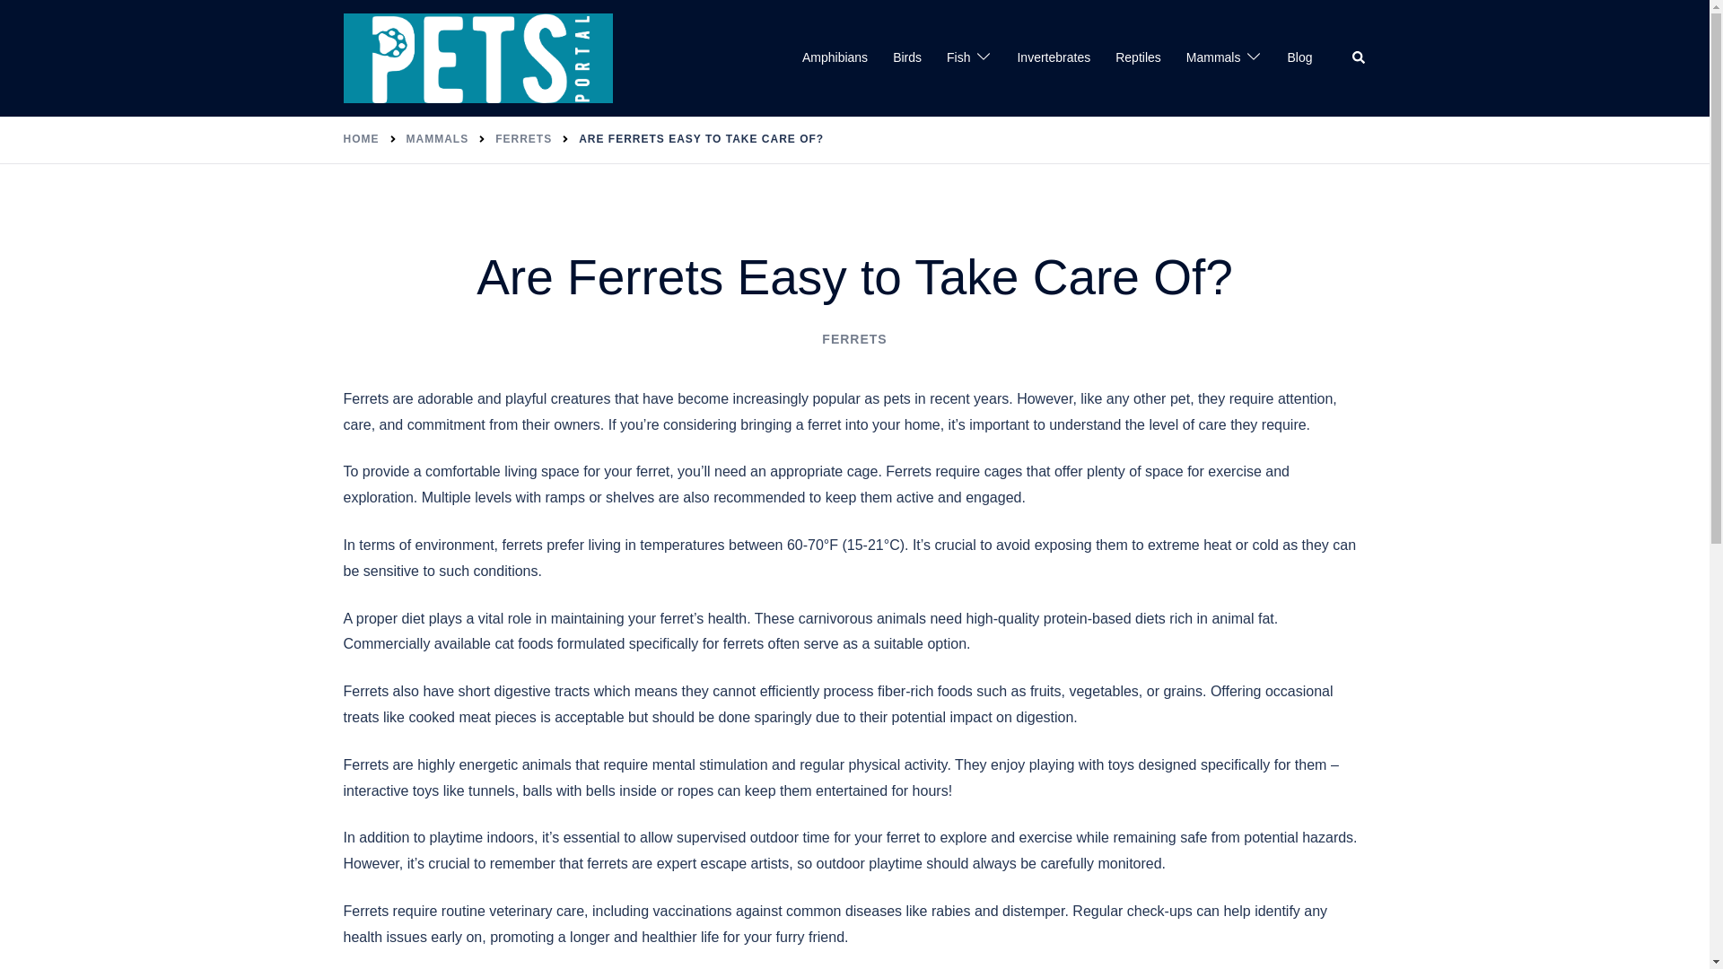 The width and height of the screenshot is (1723, 969). Describe the element at coordinates (1299, 57) in the screenshot. I see `Blog` at that location.